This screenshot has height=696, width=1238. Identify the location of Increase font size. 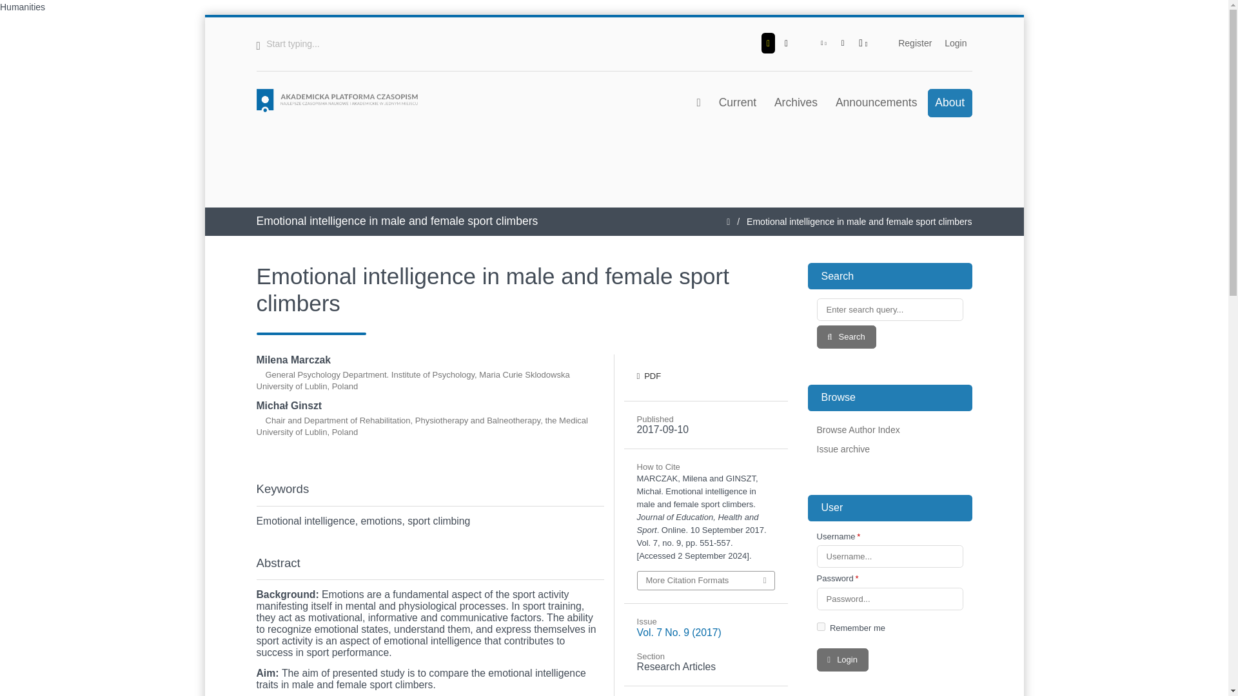
(863, 43).